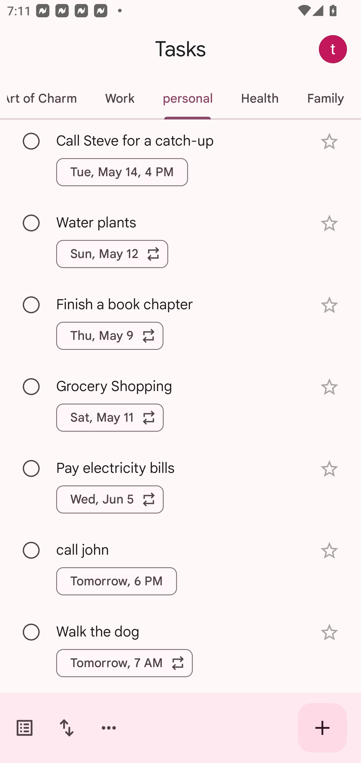  Describe the element at coordinates (122, 172) in the screenshot. I see `Tue, May 14, 4 PM` at that location.